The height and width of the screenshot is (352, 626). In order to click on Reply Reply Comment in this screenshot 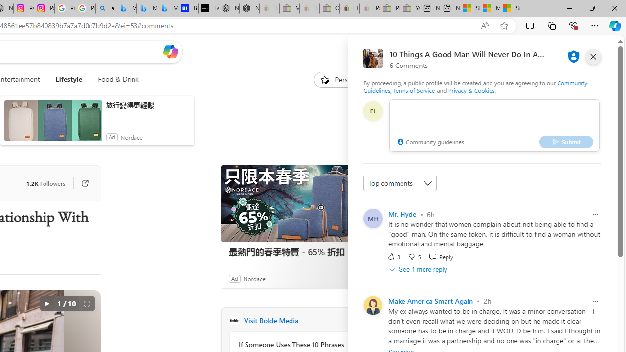, I will do `click(440, 256)`.